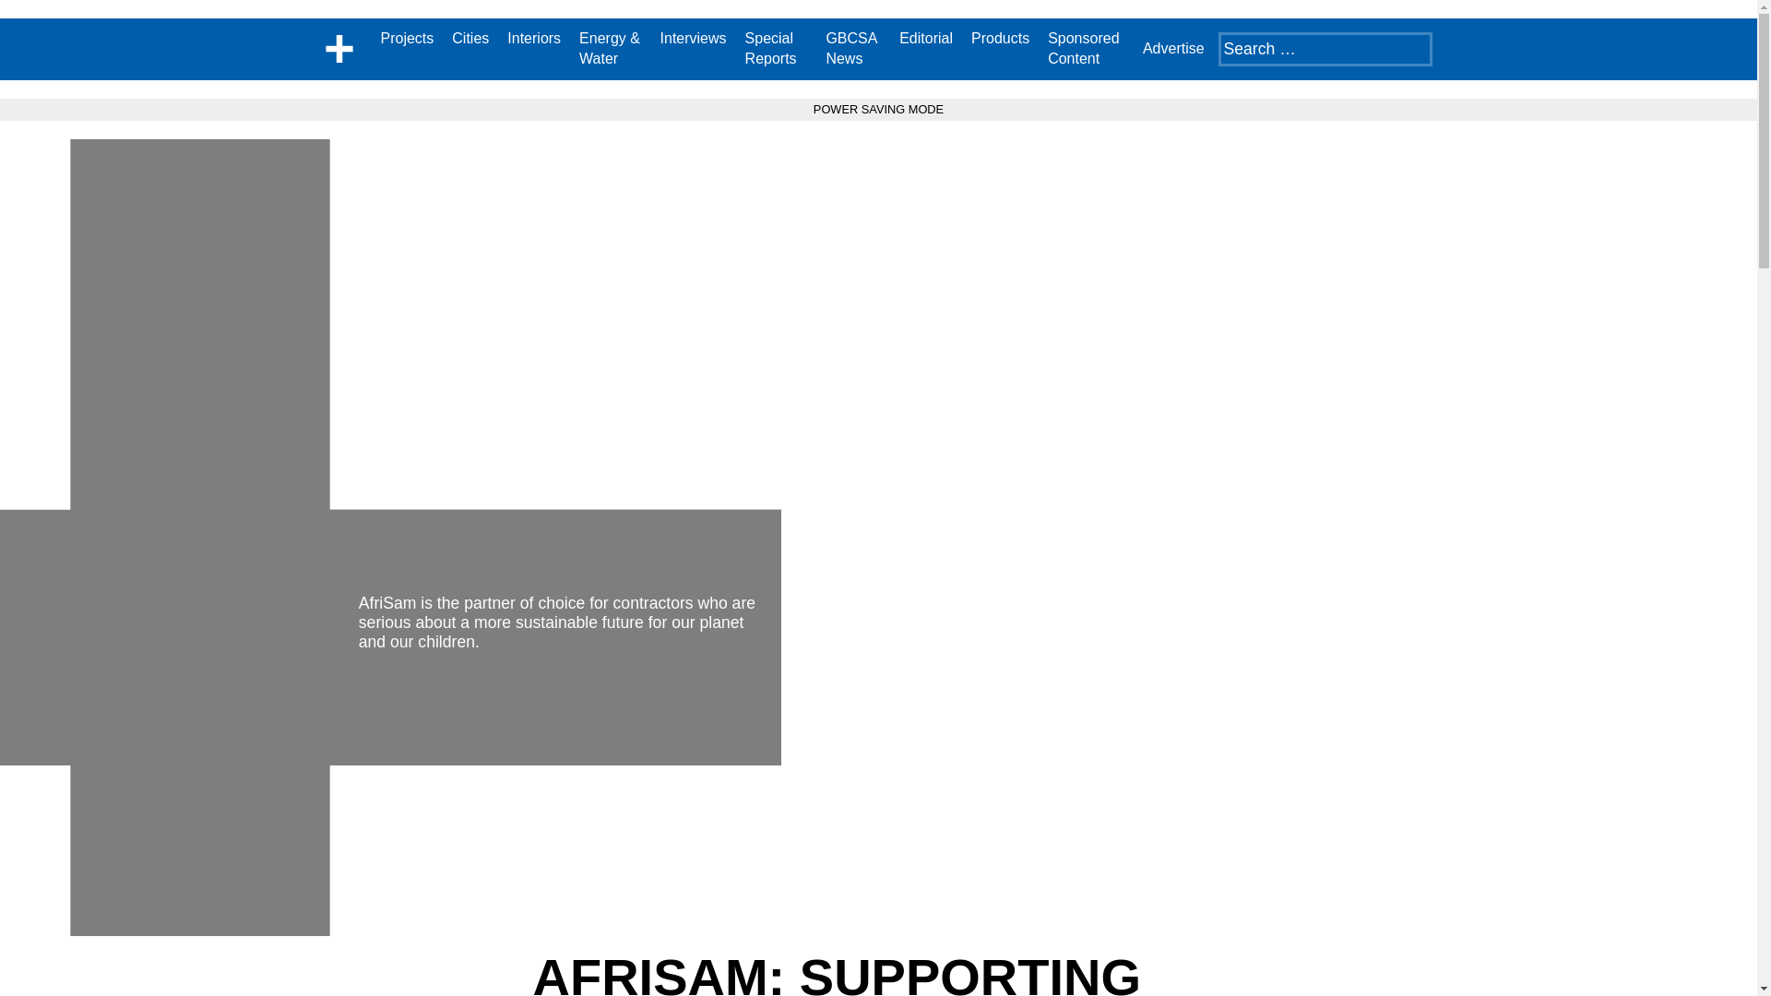 Image resolution: width=1771 pixels, height=996 pixels. What do you see at coordinates (1087, 49) in the screenshot?
I see `Sponsored Content` at bounding box center [1087, 49].